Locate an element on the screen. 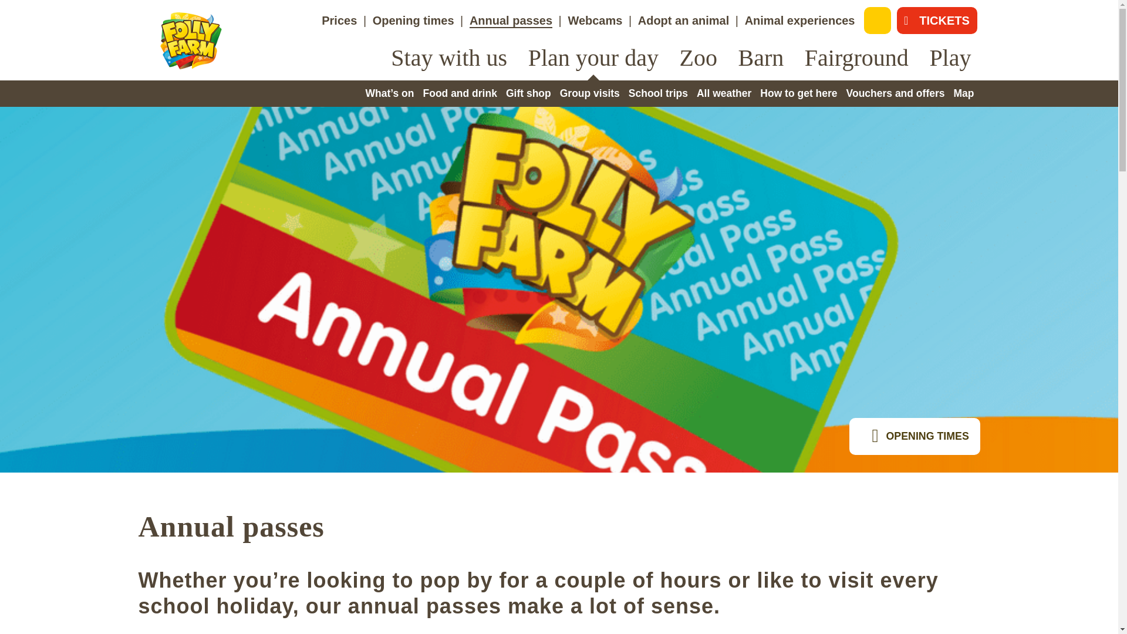 Image resolution: width=1127 pixels, height=634 pixels. Stay with us is located at coordinates (449, 58).